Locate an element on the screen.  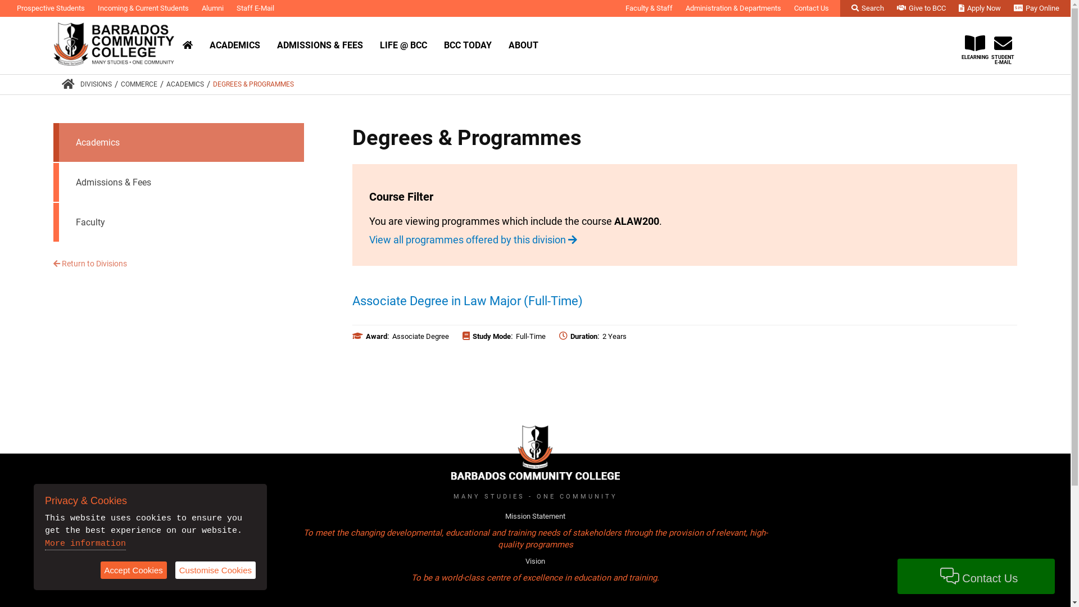
Alumni is located at coordinates (212, 8).